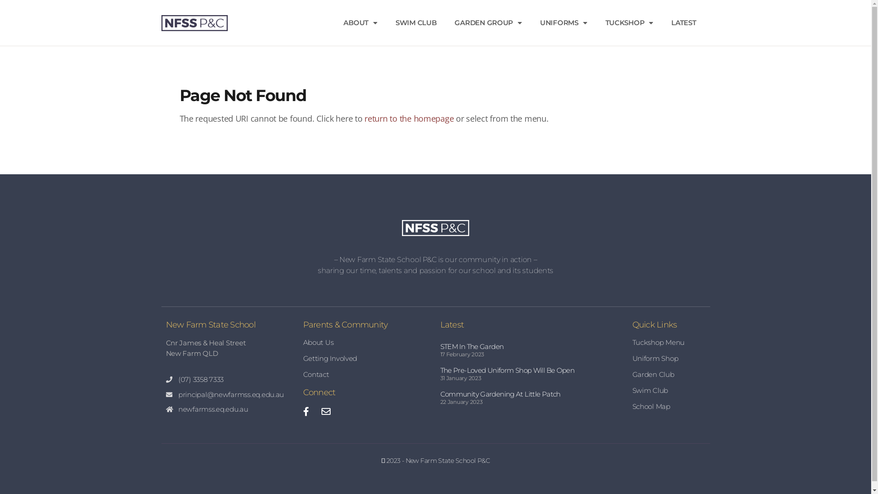 Image resolution: width=878 pixels, height=494 pixels. I want to click on newfarmss.eq.edu.au, so click(230, 410).